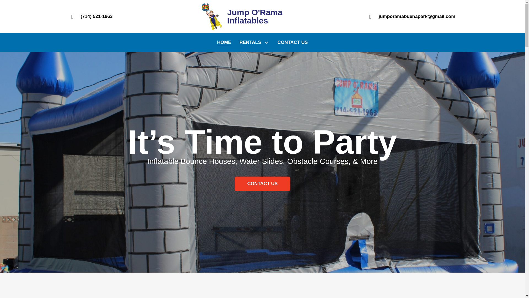  What do you see at coordinates (254, 42) in the screenshot?
I see `RENTALS` at bounding box center [254, 42].